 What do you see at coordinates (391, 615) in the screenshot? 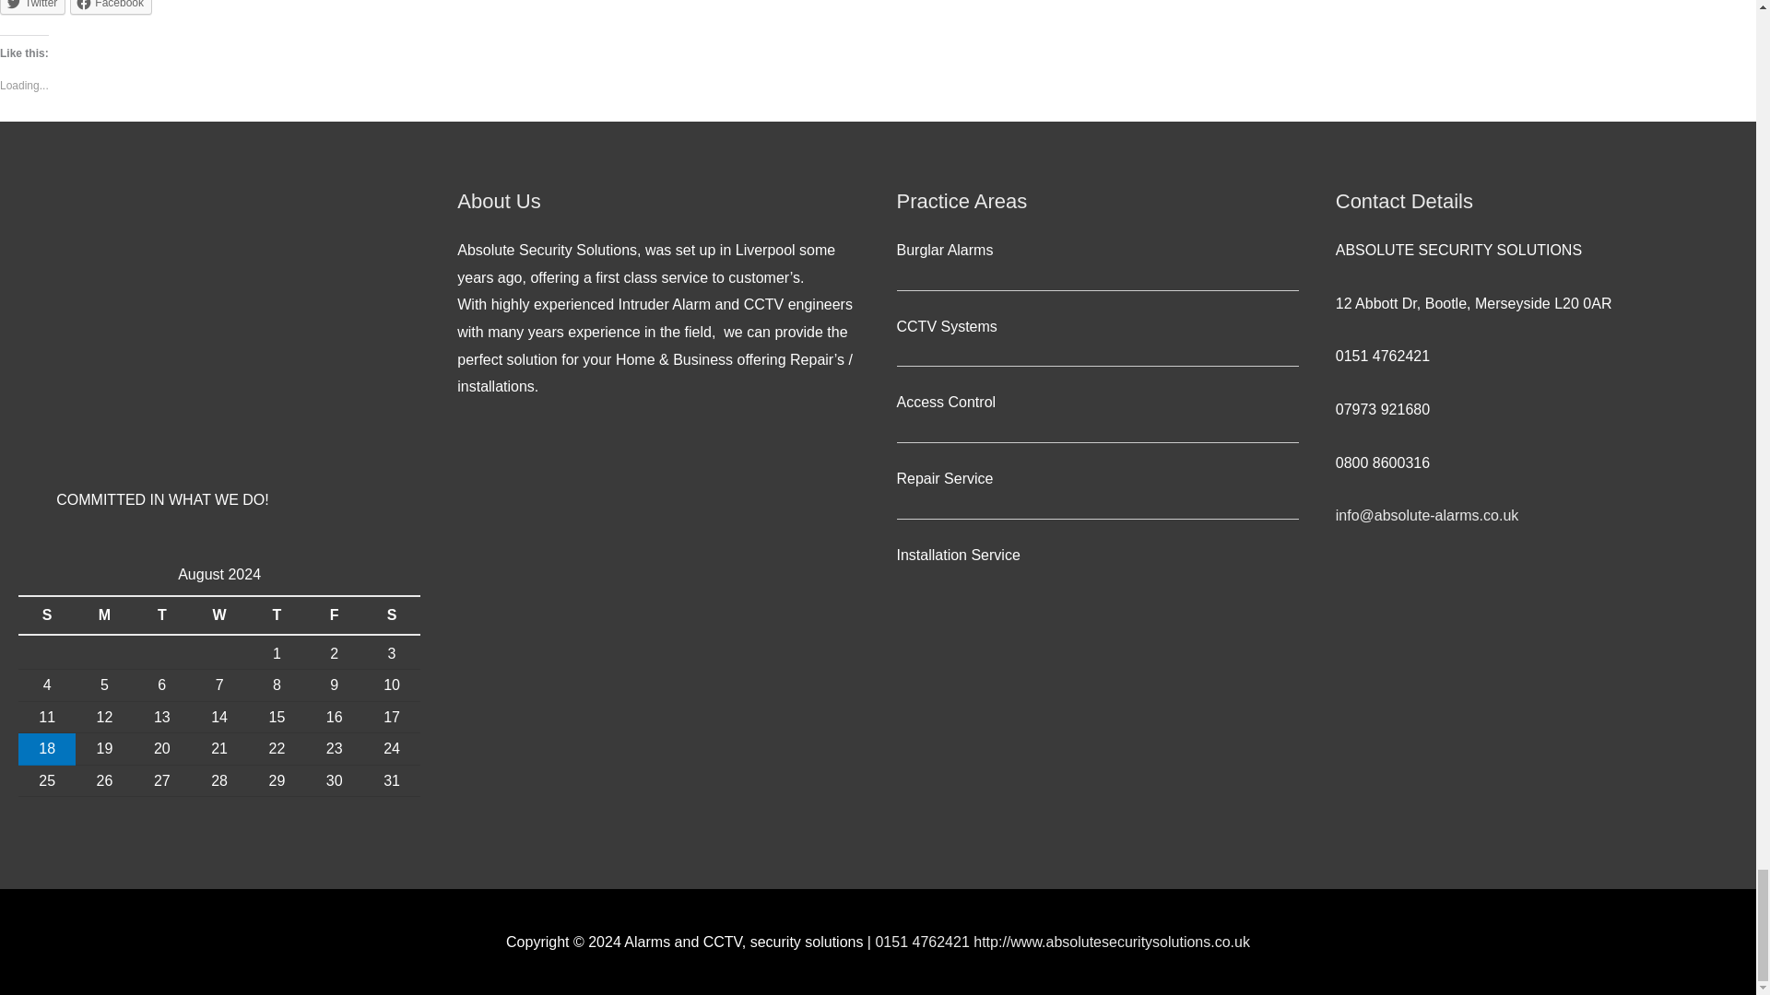
I see `Saturday` at bounding box center [391, 615].